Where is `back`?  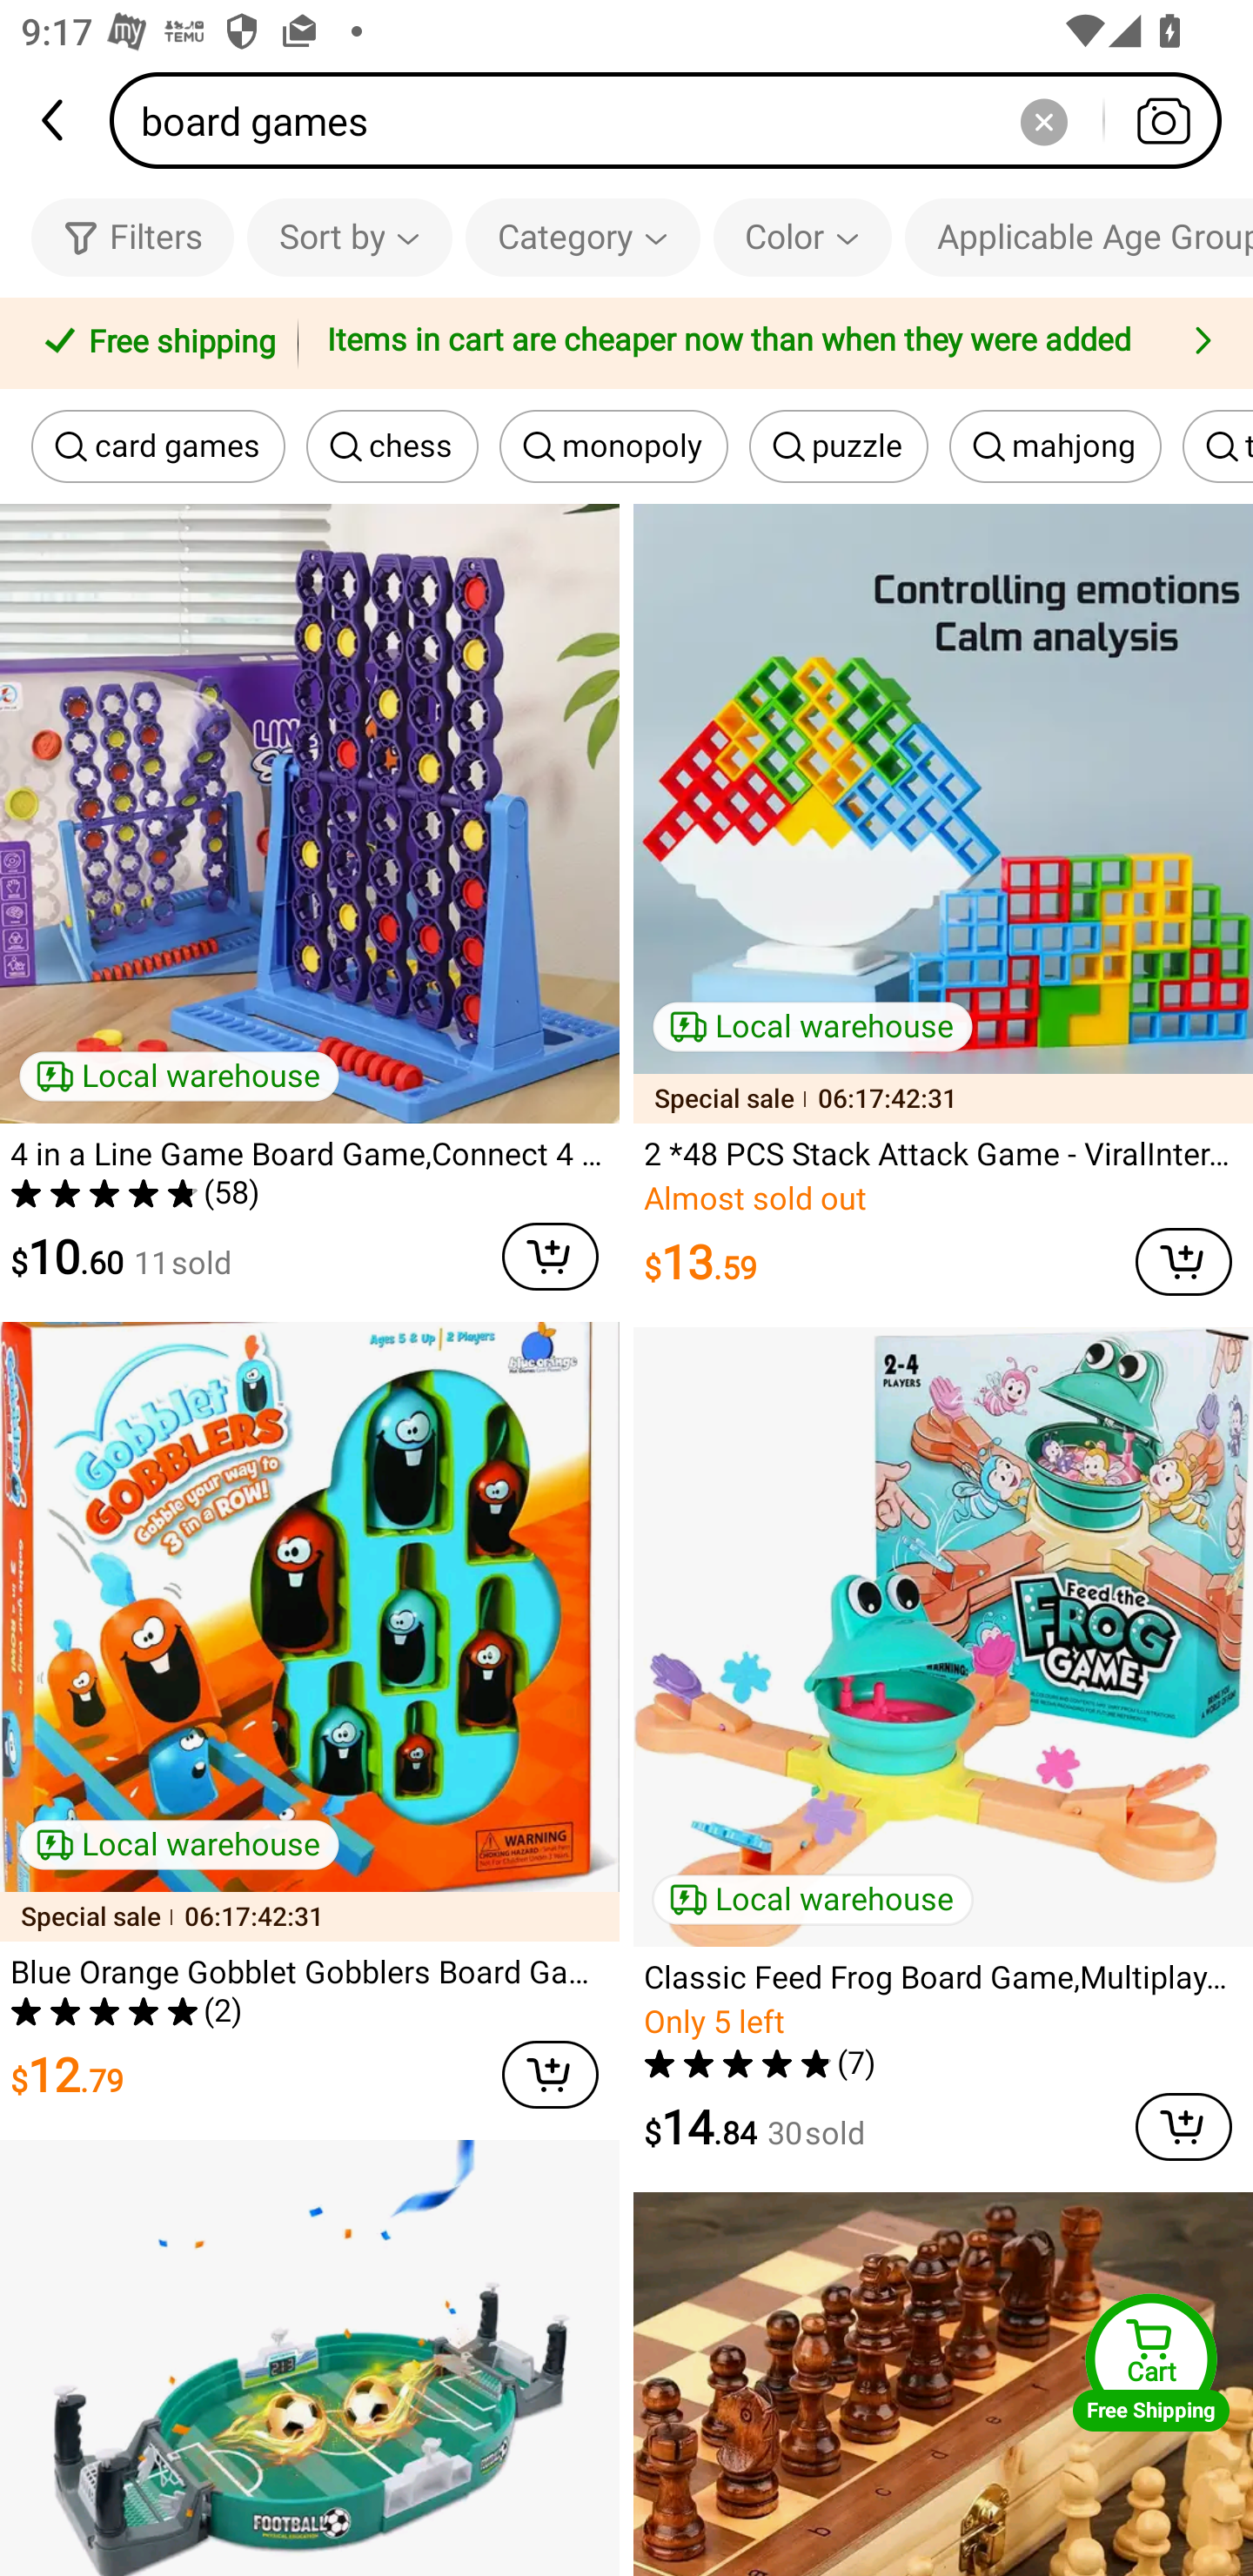
back is located at coordinates (55, 120).